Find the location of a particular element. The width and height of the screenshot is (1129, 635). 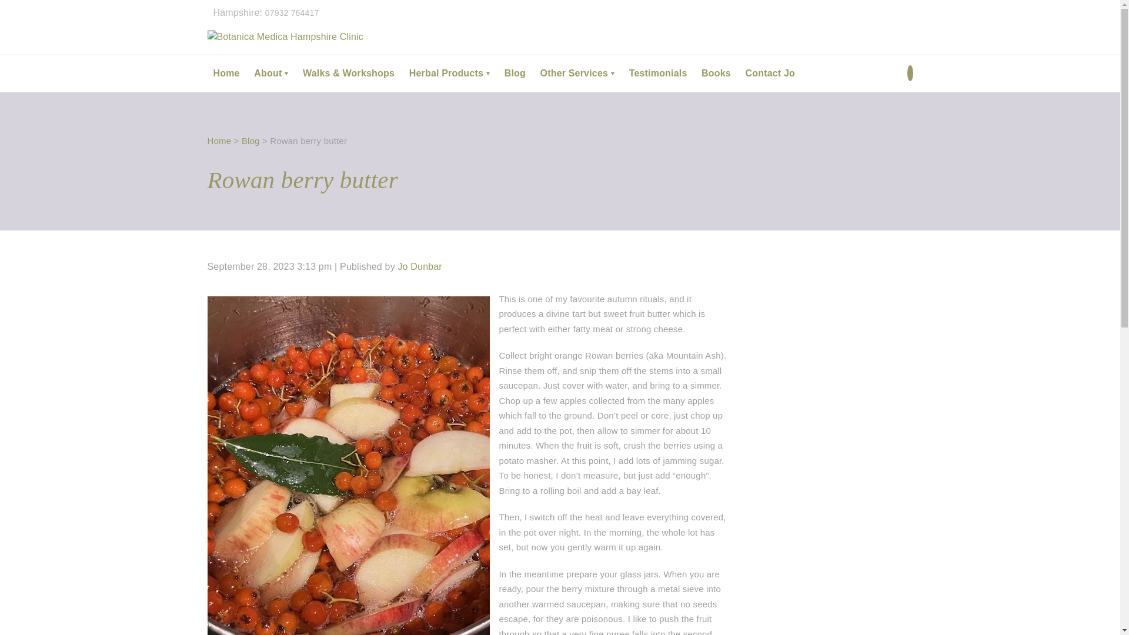

Testimonials is located at coordinates (658, 72).